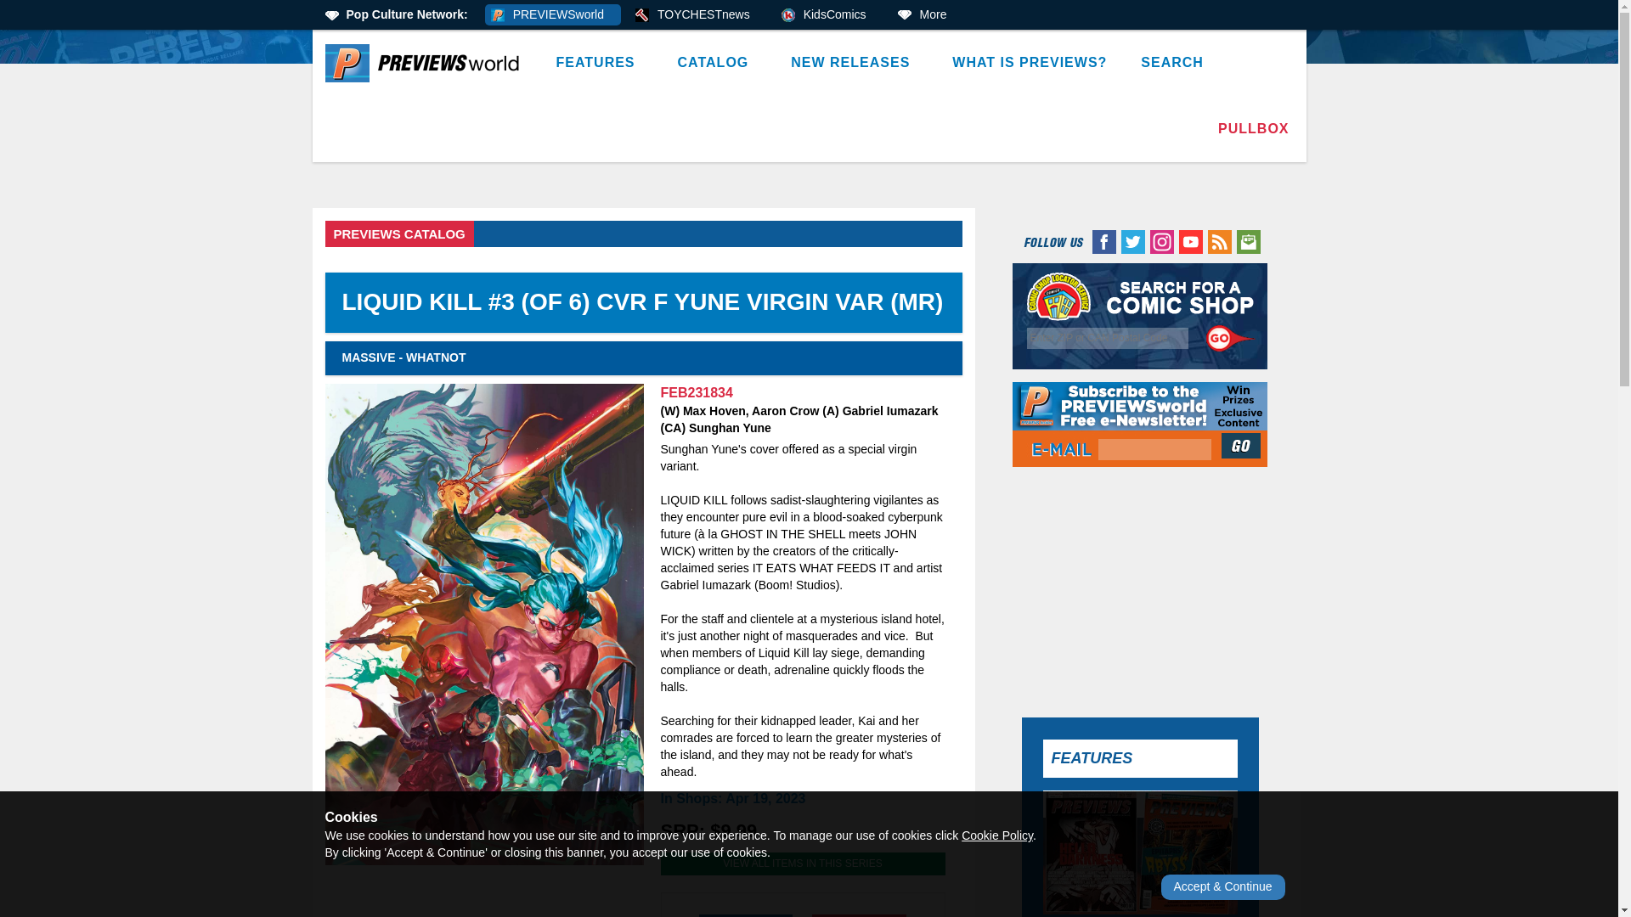 The width and height of the screenshot is (1631, 917). What do you see at coordinates (829, 15) in the screenshot?
I see `KidsComics` at bounding box center [829, 15].